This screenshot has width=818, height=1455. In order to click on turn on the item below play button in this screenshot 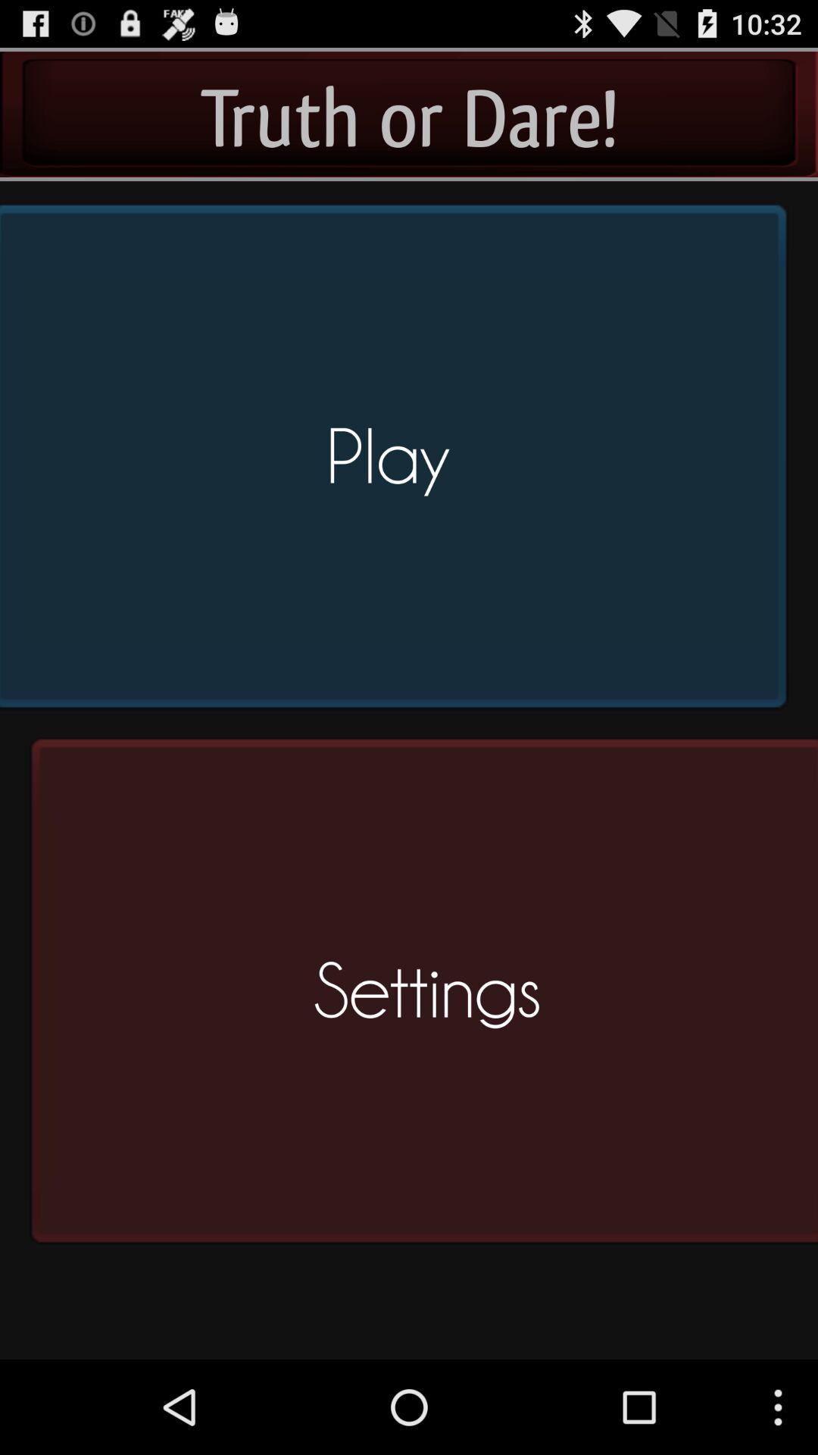, I will do `click(419, 997)`.